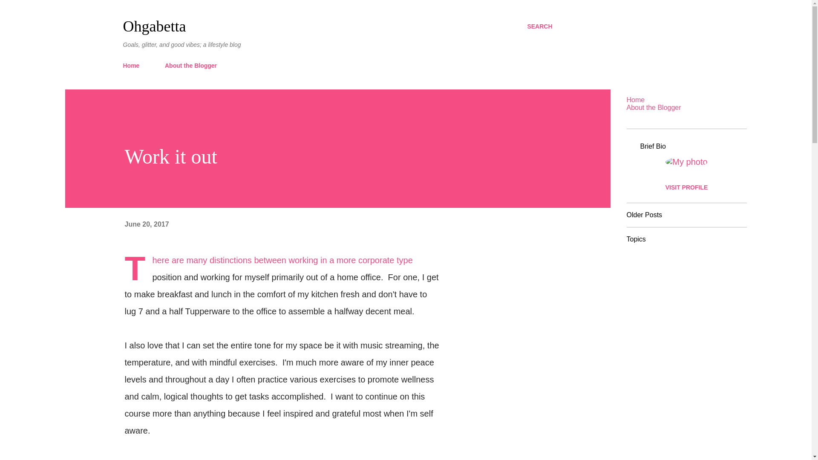 The width and height of the screenshot is (818, 460). I want to click on June 20, 2017, so click(146, 224).